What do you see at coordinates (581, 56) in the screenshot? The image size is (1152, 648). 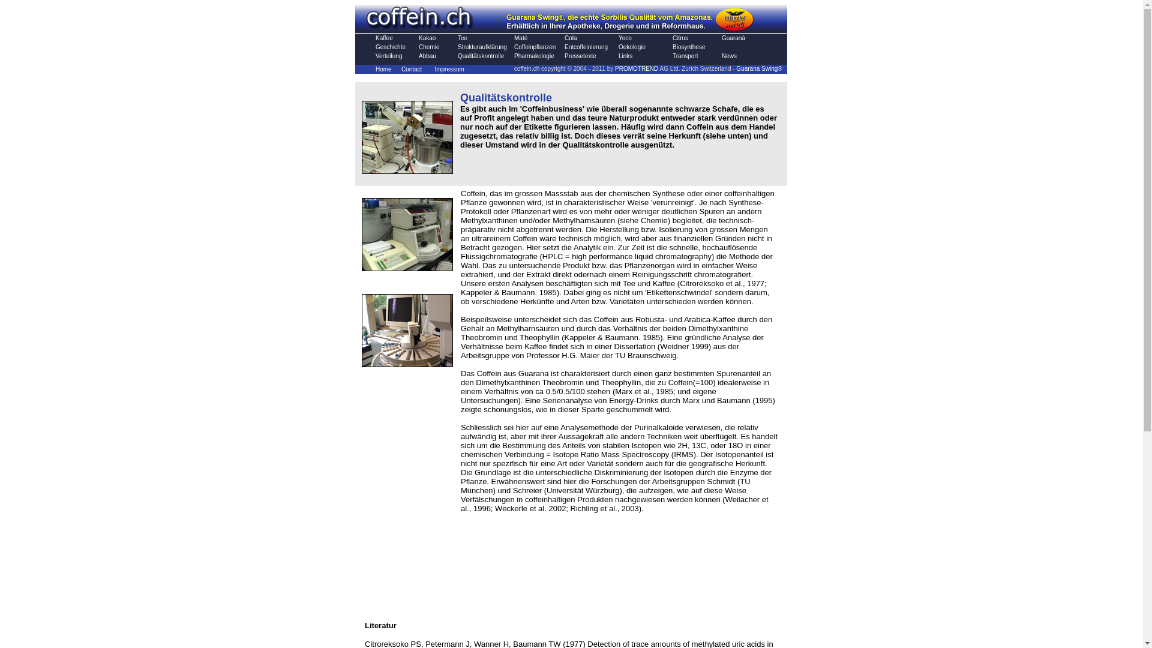 I see `Pressetexte` at bounding box center [581, 56].